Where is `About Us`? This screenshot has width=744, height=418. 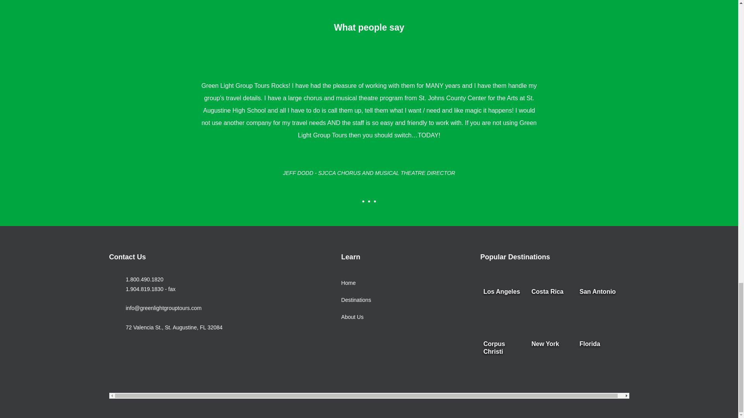
About Us is located at coordinates (356, 317).